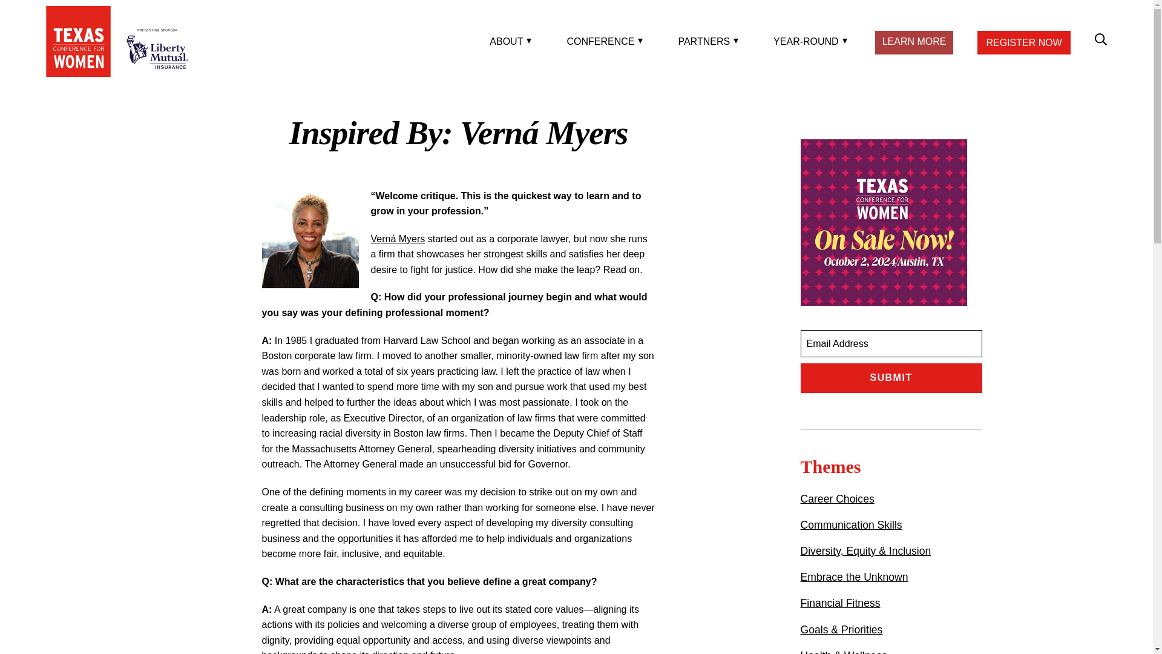 The image size is (1162, 654). I want to click on REGISTER NOW, so click(1023, 42).